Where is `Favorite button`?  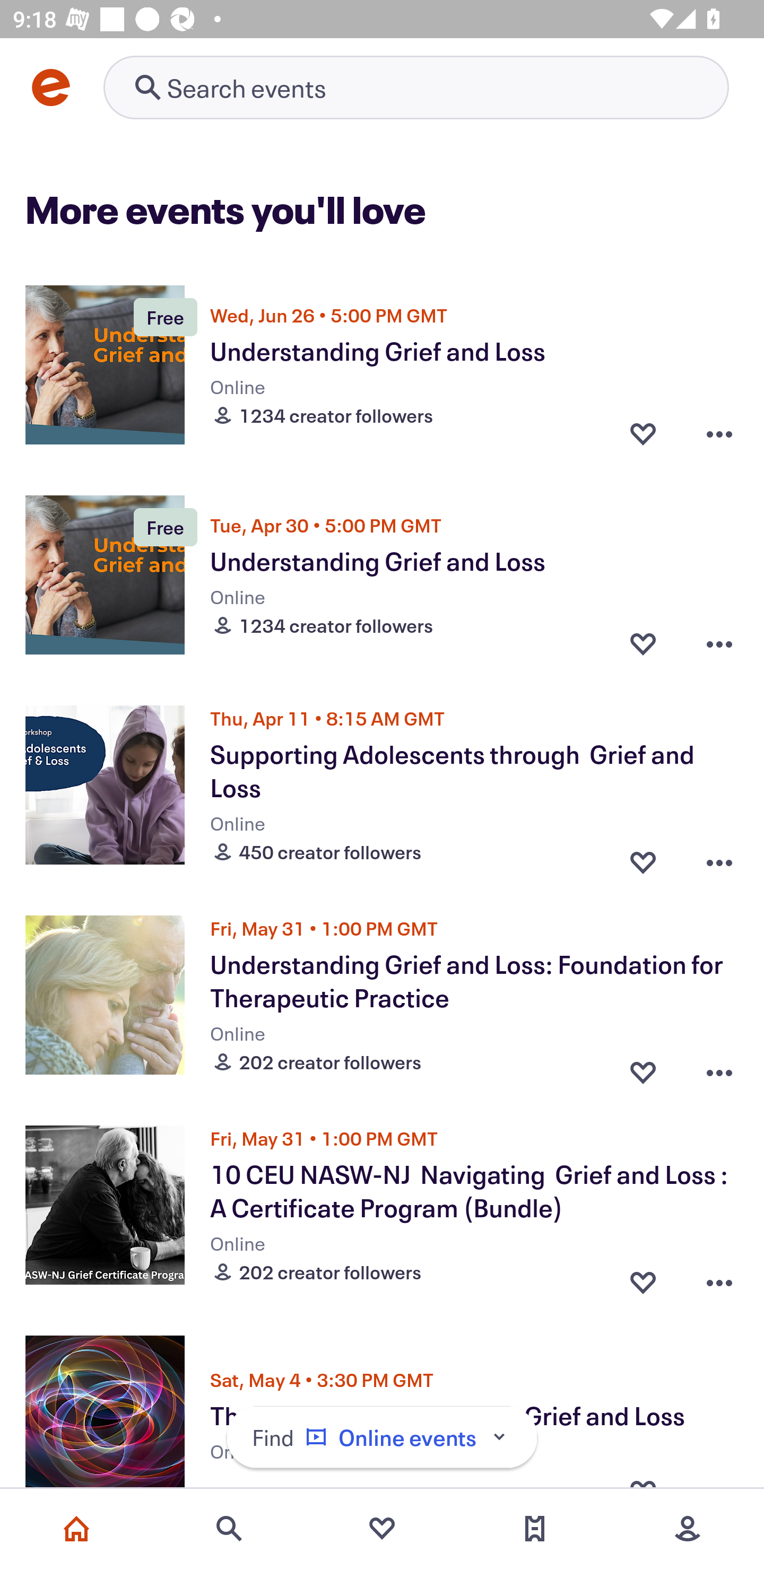 Favorite button is located at coordinates (643, 643).